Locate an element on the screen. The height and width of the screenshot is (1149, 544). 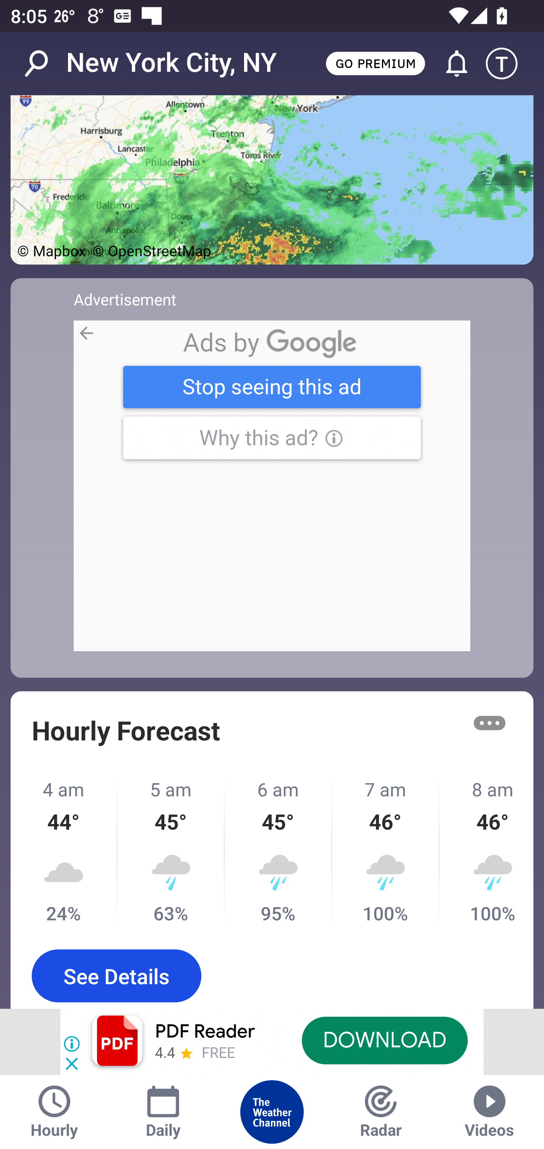
7 am 46° 100% is located at coordinates (386, 851).